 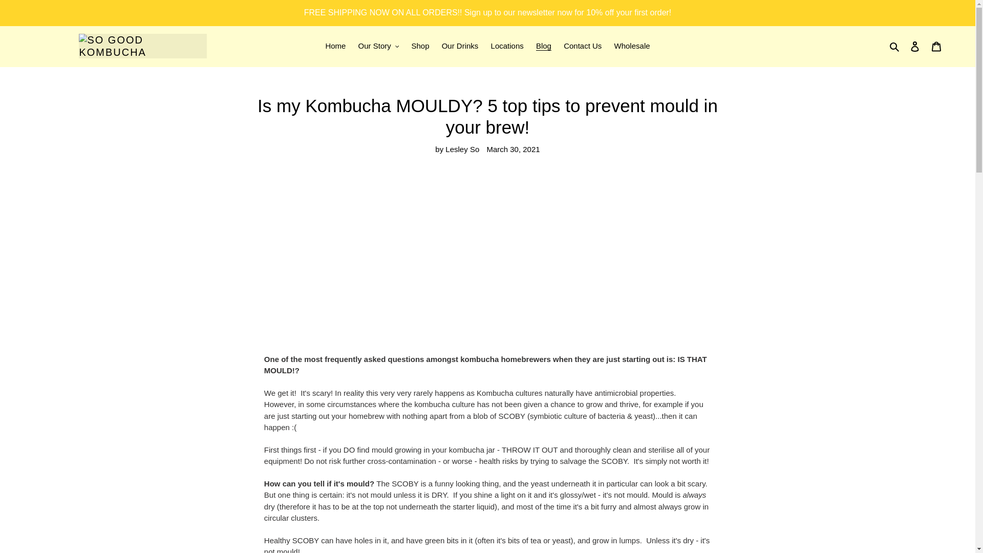 I want to click on Shop, so click(x=420, y=46).